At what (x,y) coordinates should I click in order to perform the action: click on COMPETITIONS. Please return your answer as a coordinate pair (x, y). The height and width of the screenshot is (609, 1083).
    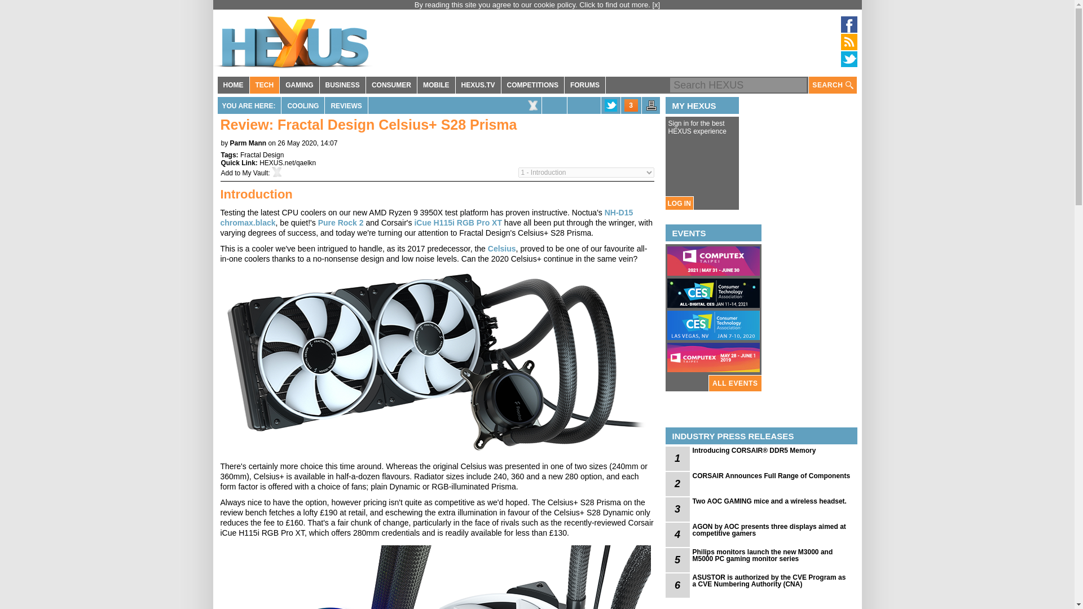
    Looking at the image, I should click on (532, 85).